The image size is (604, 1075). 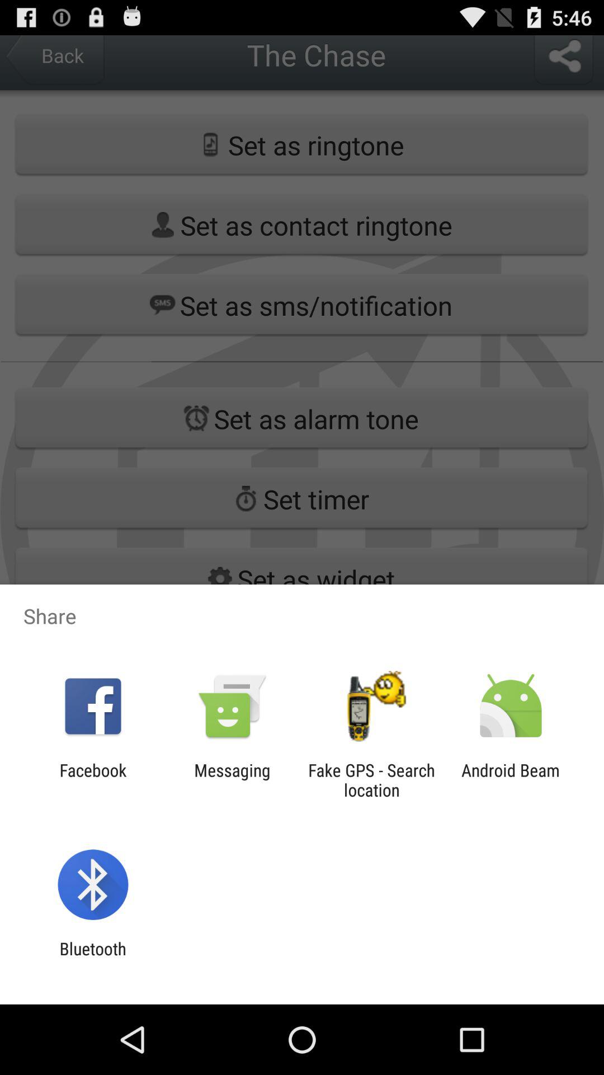 I want to click on press the item next to the fake gps search icon, so click(x=232, y=780).